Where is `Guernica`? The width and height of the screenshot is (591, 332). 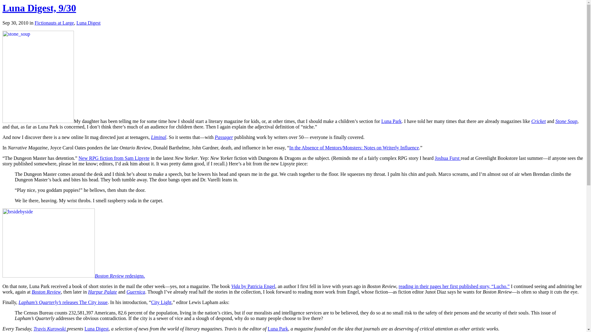
Guernica is located at coordinates (135, 291).